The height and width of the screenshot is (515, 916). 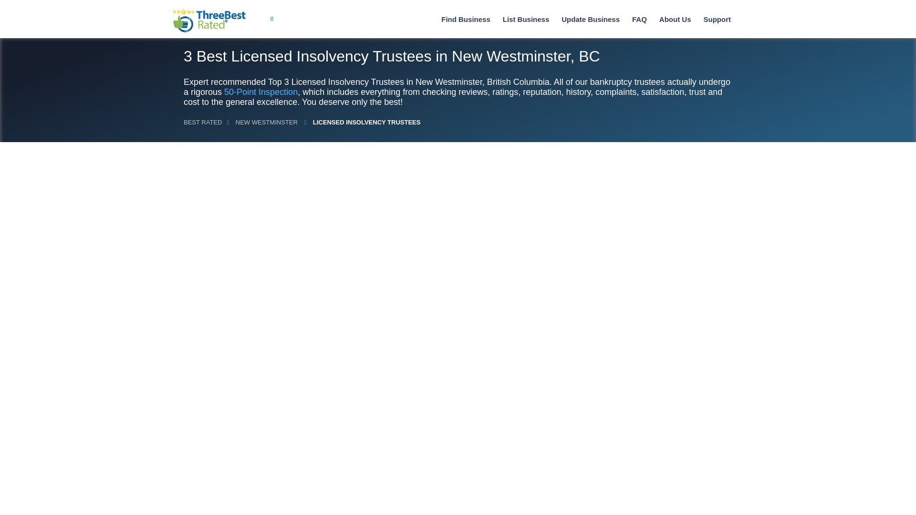 What do you see at coordinates (199, 122) in the screenshot?
I see `BEST RATED` at bounding box center [199, 122].